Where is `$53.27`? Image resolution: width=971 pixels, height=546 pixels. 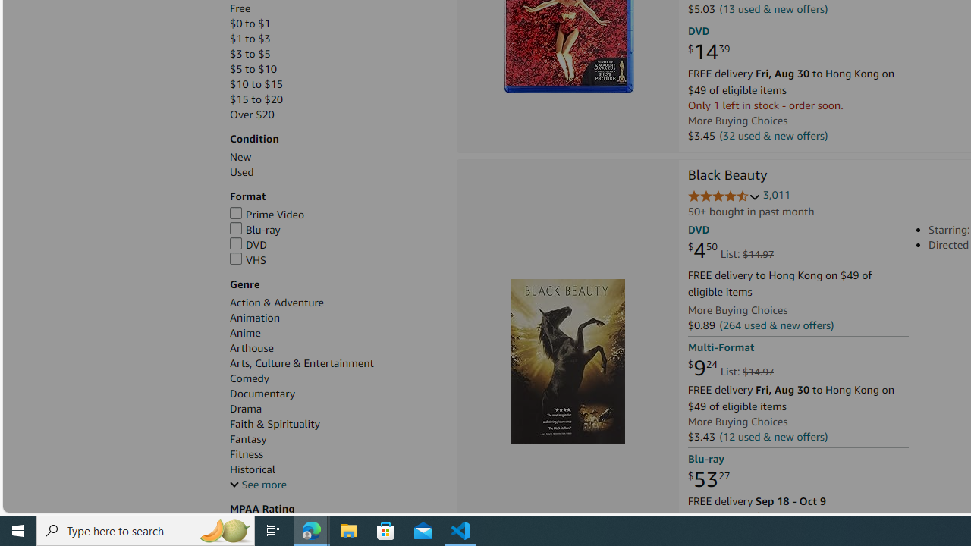
$53.27 is located at coordinates (709, 479).